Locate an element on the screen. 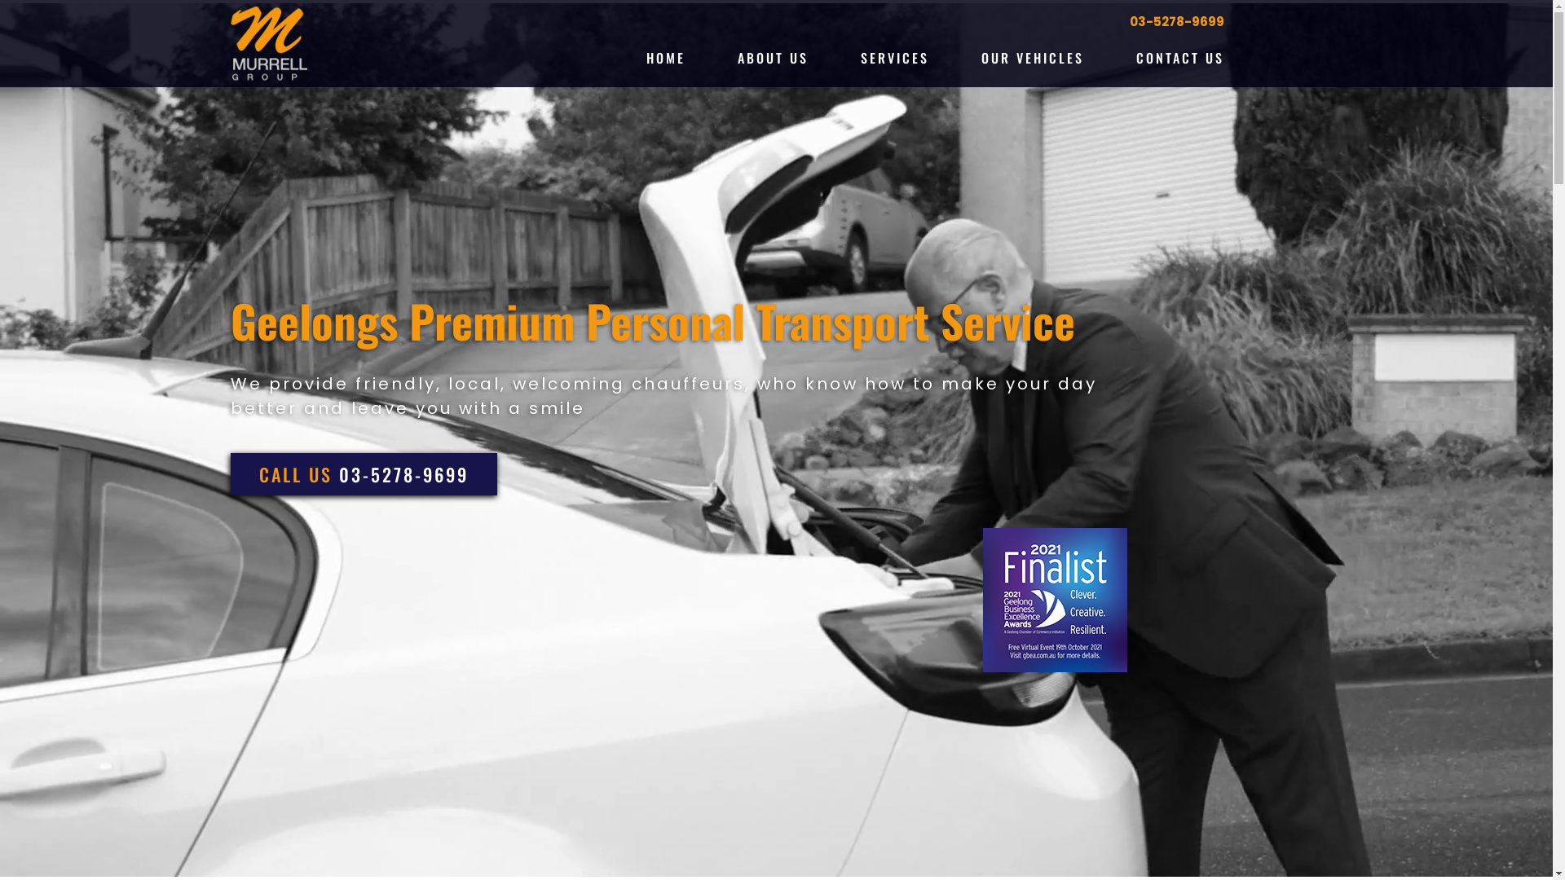 This screenshot has height=880, width=1565. OUR VEHICLES is located at coordinates (1033, 58).